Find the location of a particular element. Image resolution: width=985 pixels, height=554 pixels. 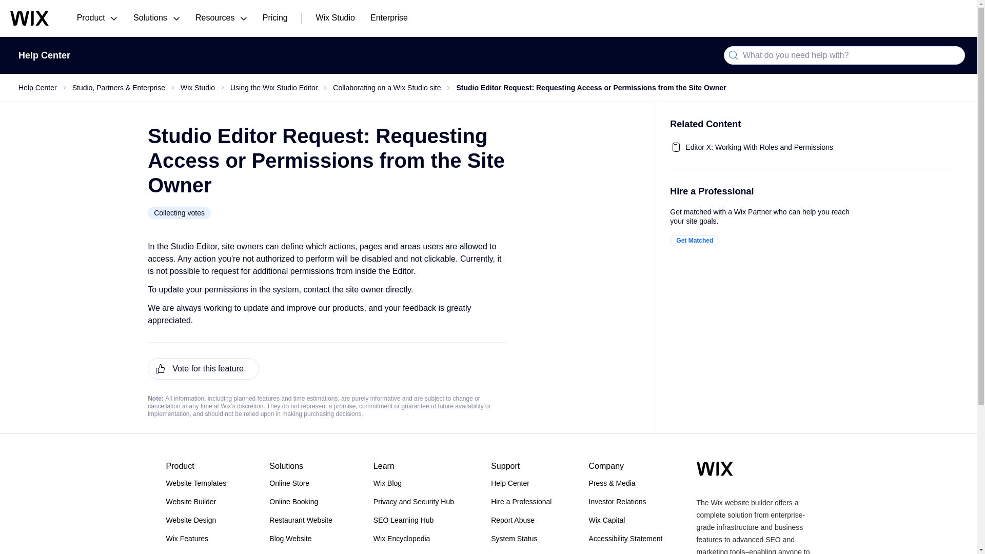

Pricing is located at coordinates (275, 18).